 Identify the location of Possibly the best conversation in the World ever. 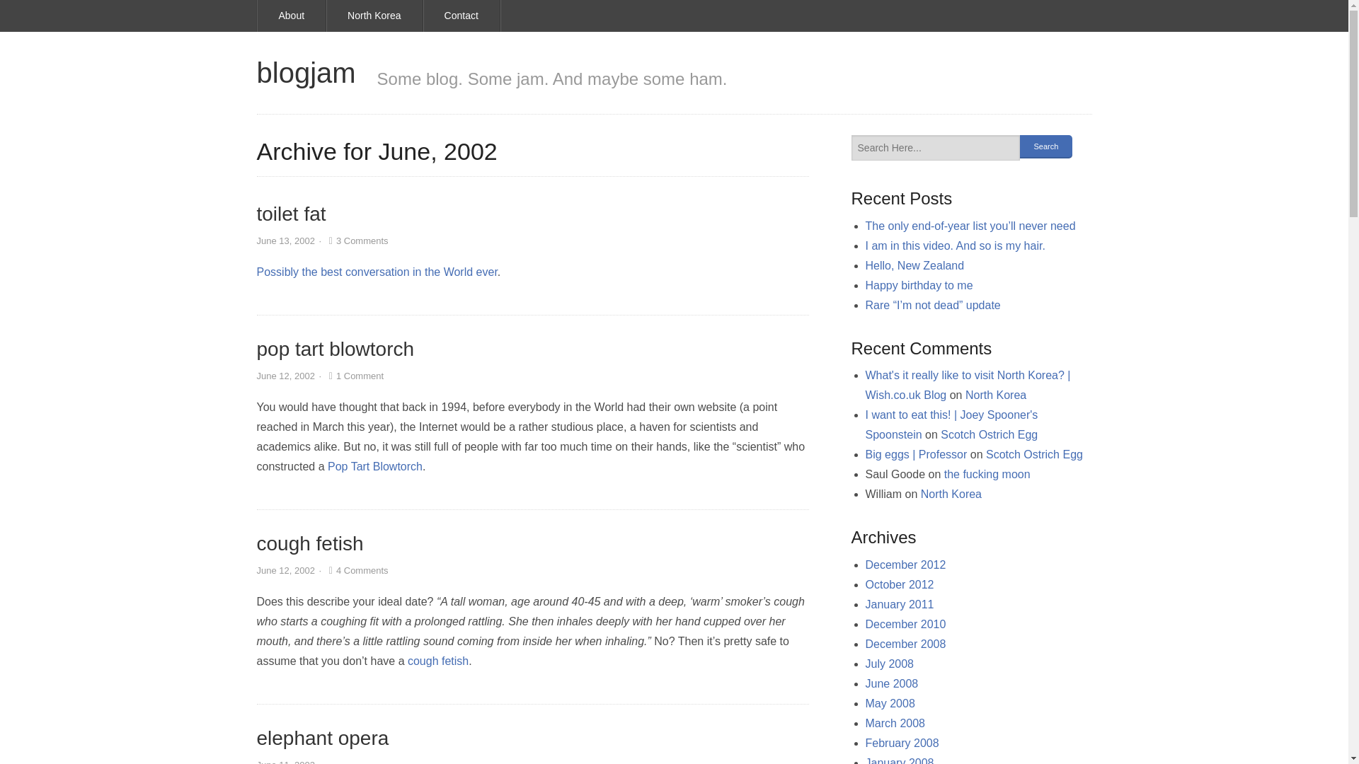
(377, 272).